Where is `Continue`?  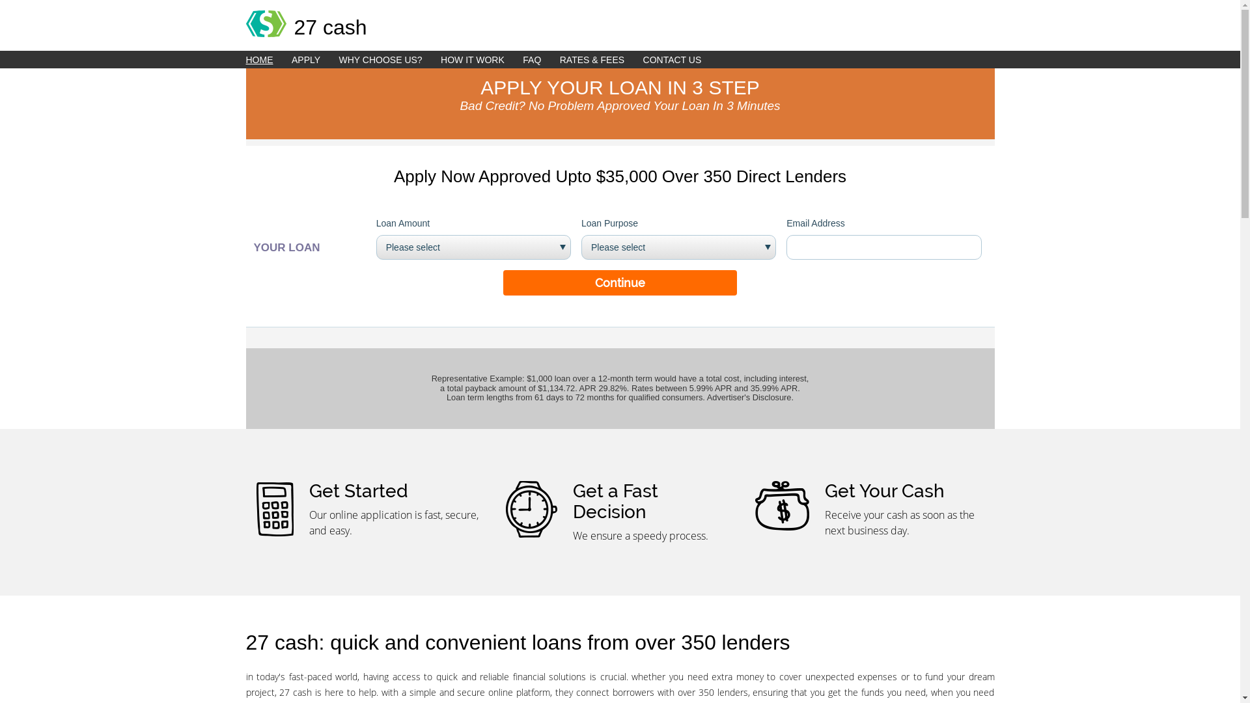 Continue is located at coordinates (620, 283).